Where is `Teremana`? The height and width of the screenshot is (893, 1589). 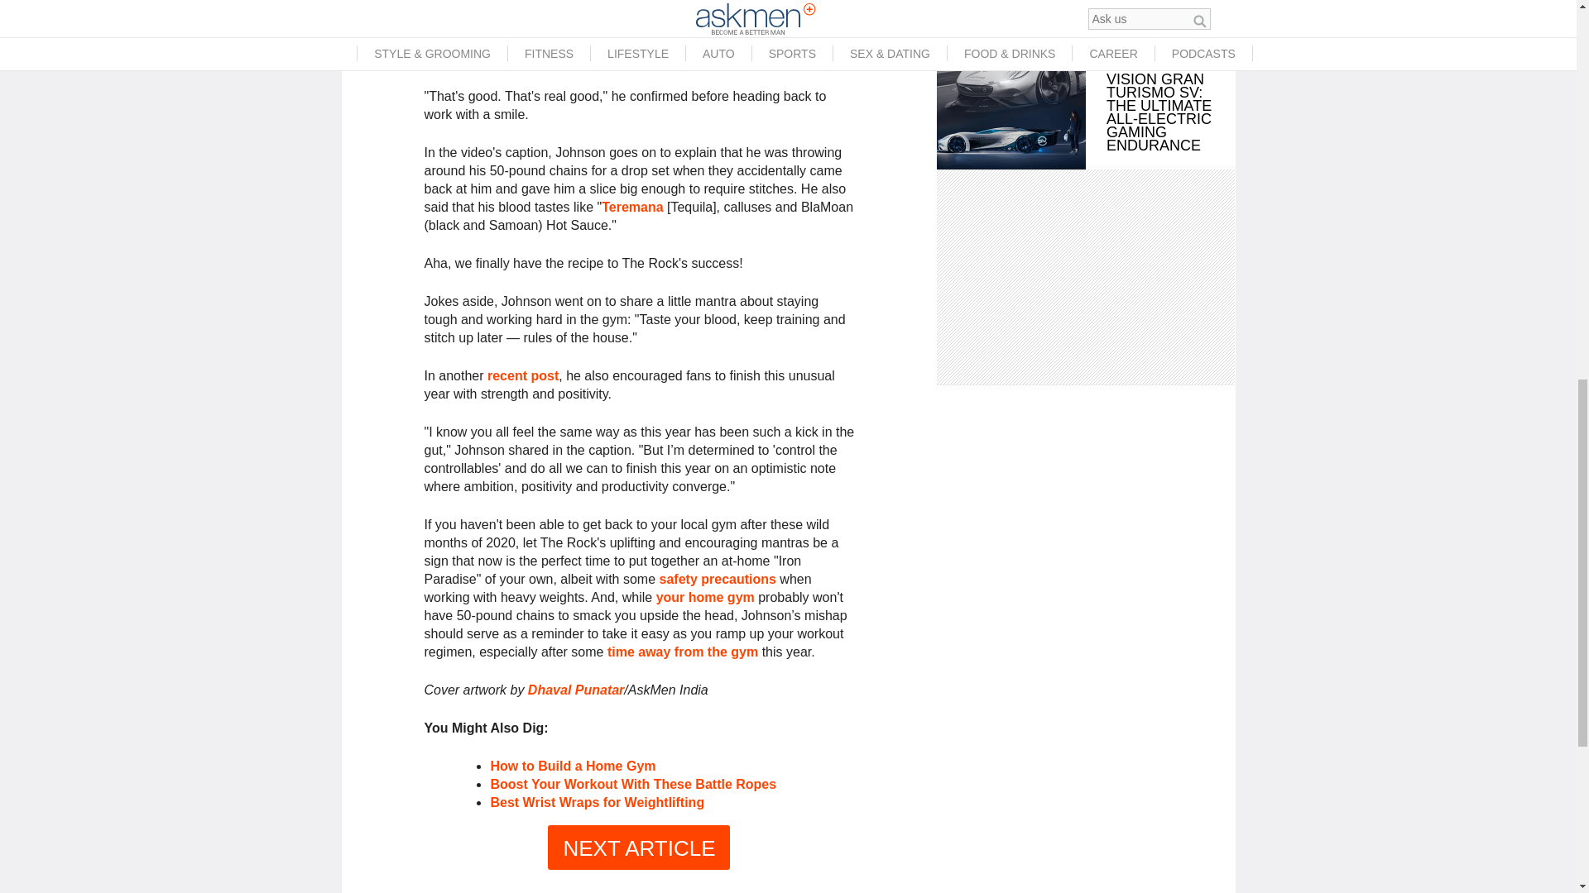 Teremana is located at coordinates (632, 207).